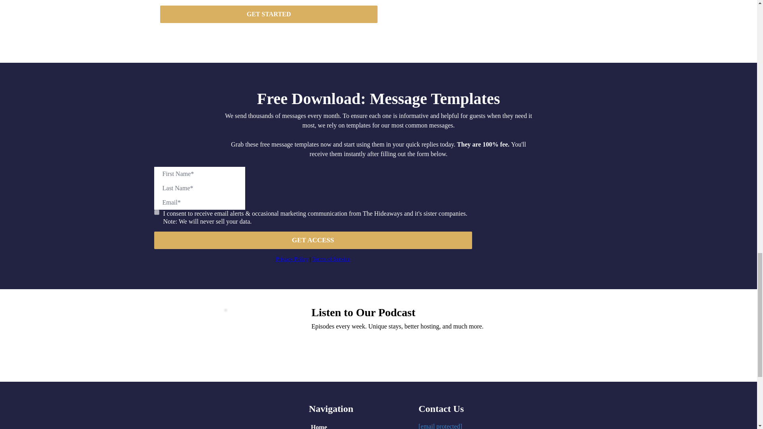 This screenshot has width=763, height=429. I want to click on GET ACCESS, so click(313, 240).